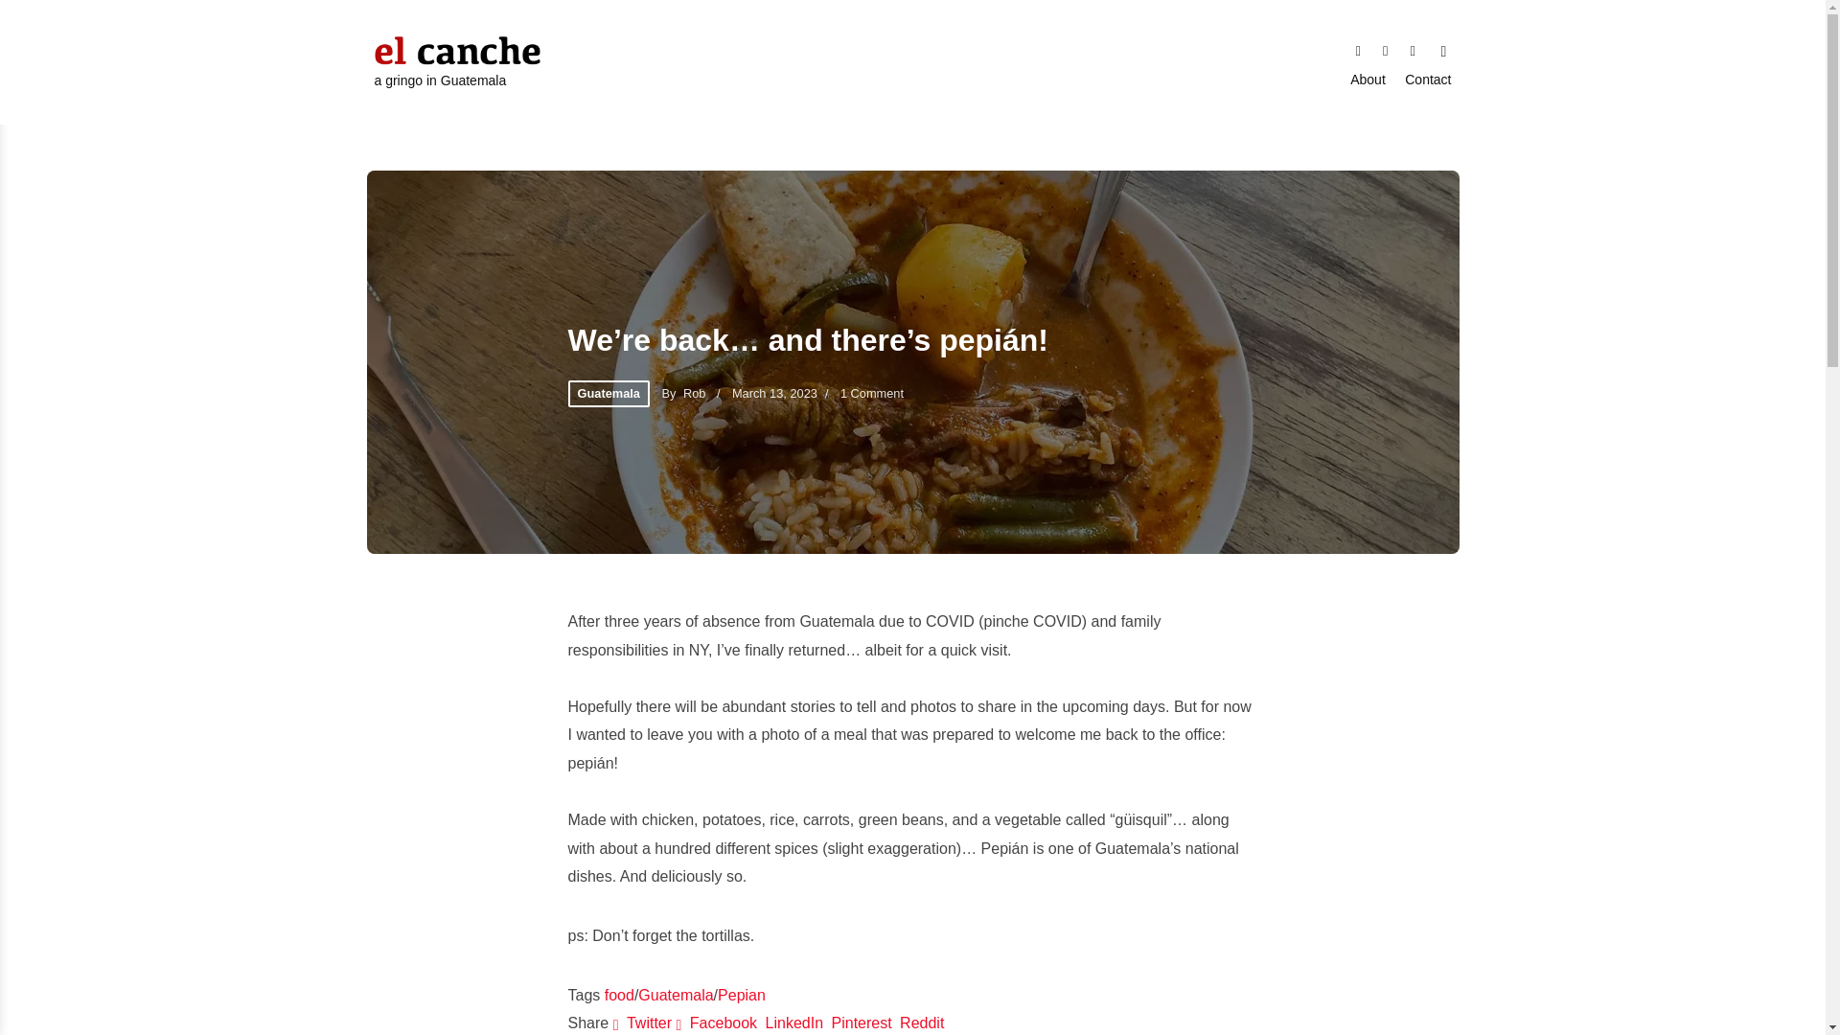  I want to click on Contact, so click(1428, 80).